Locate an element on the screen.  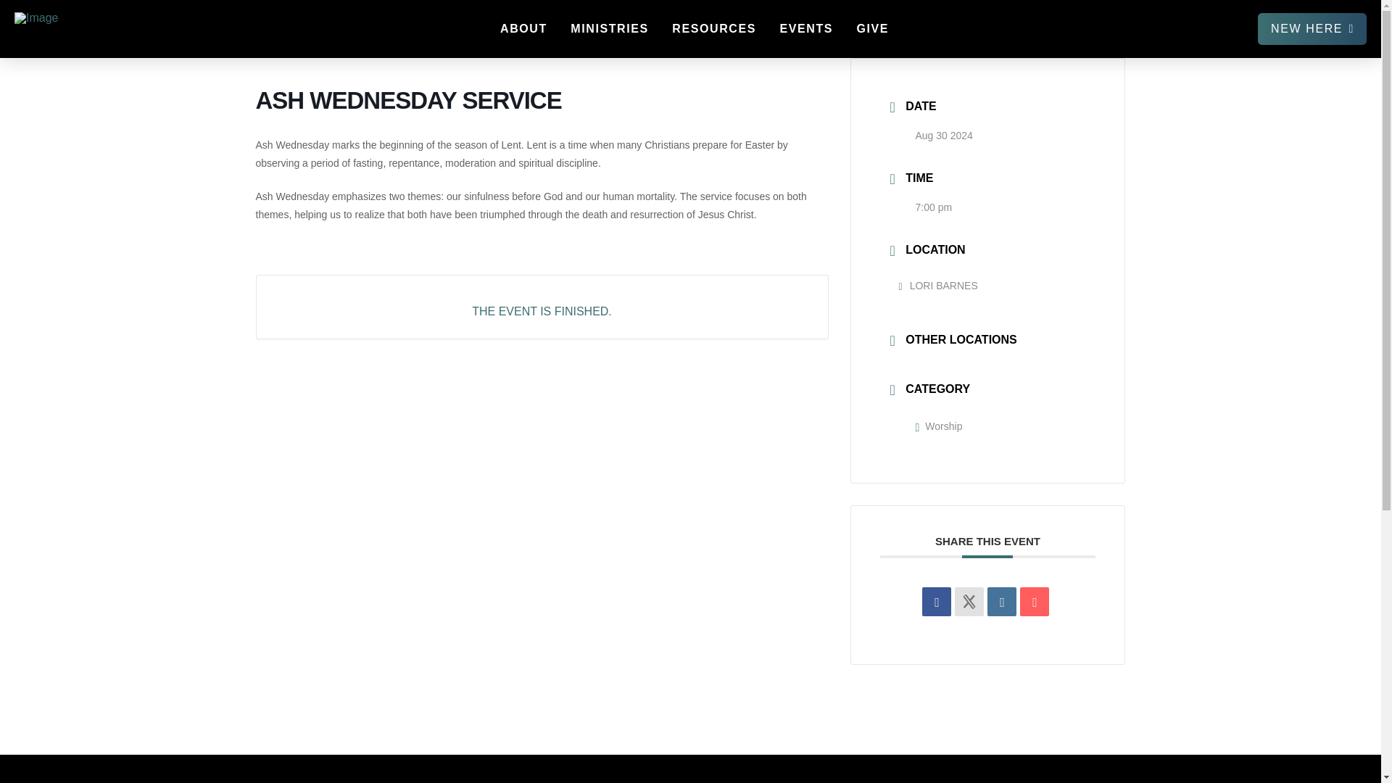
RESOURCES is located at coordinates (713, 29).